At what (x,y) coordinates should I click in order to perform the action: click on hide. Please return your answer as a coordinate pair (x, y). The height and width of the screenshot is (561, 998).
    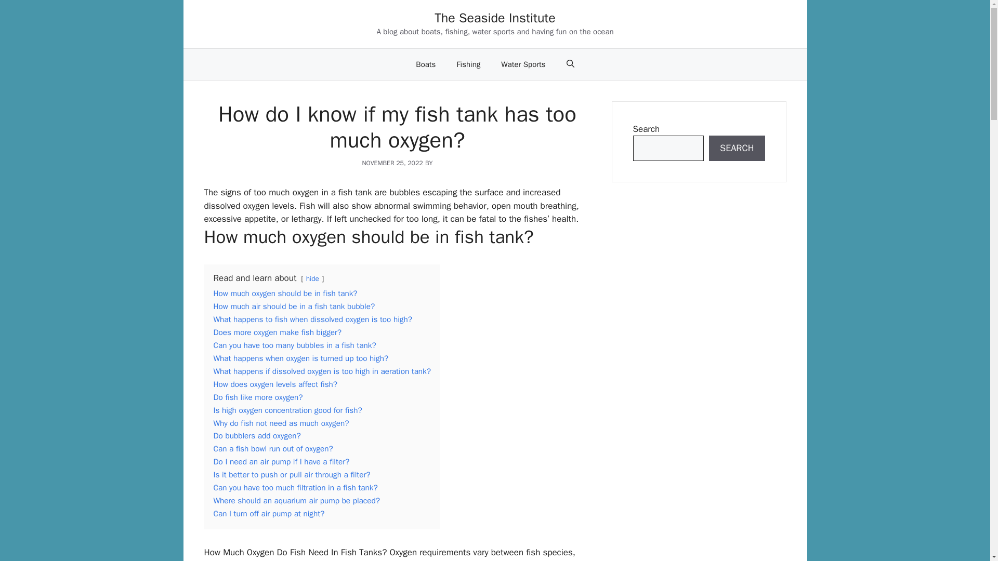
    Looking at the image, I should click on (313, 278).